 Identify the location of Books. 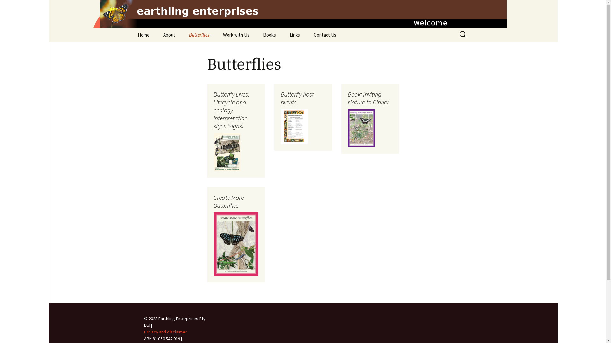
(269, 35).